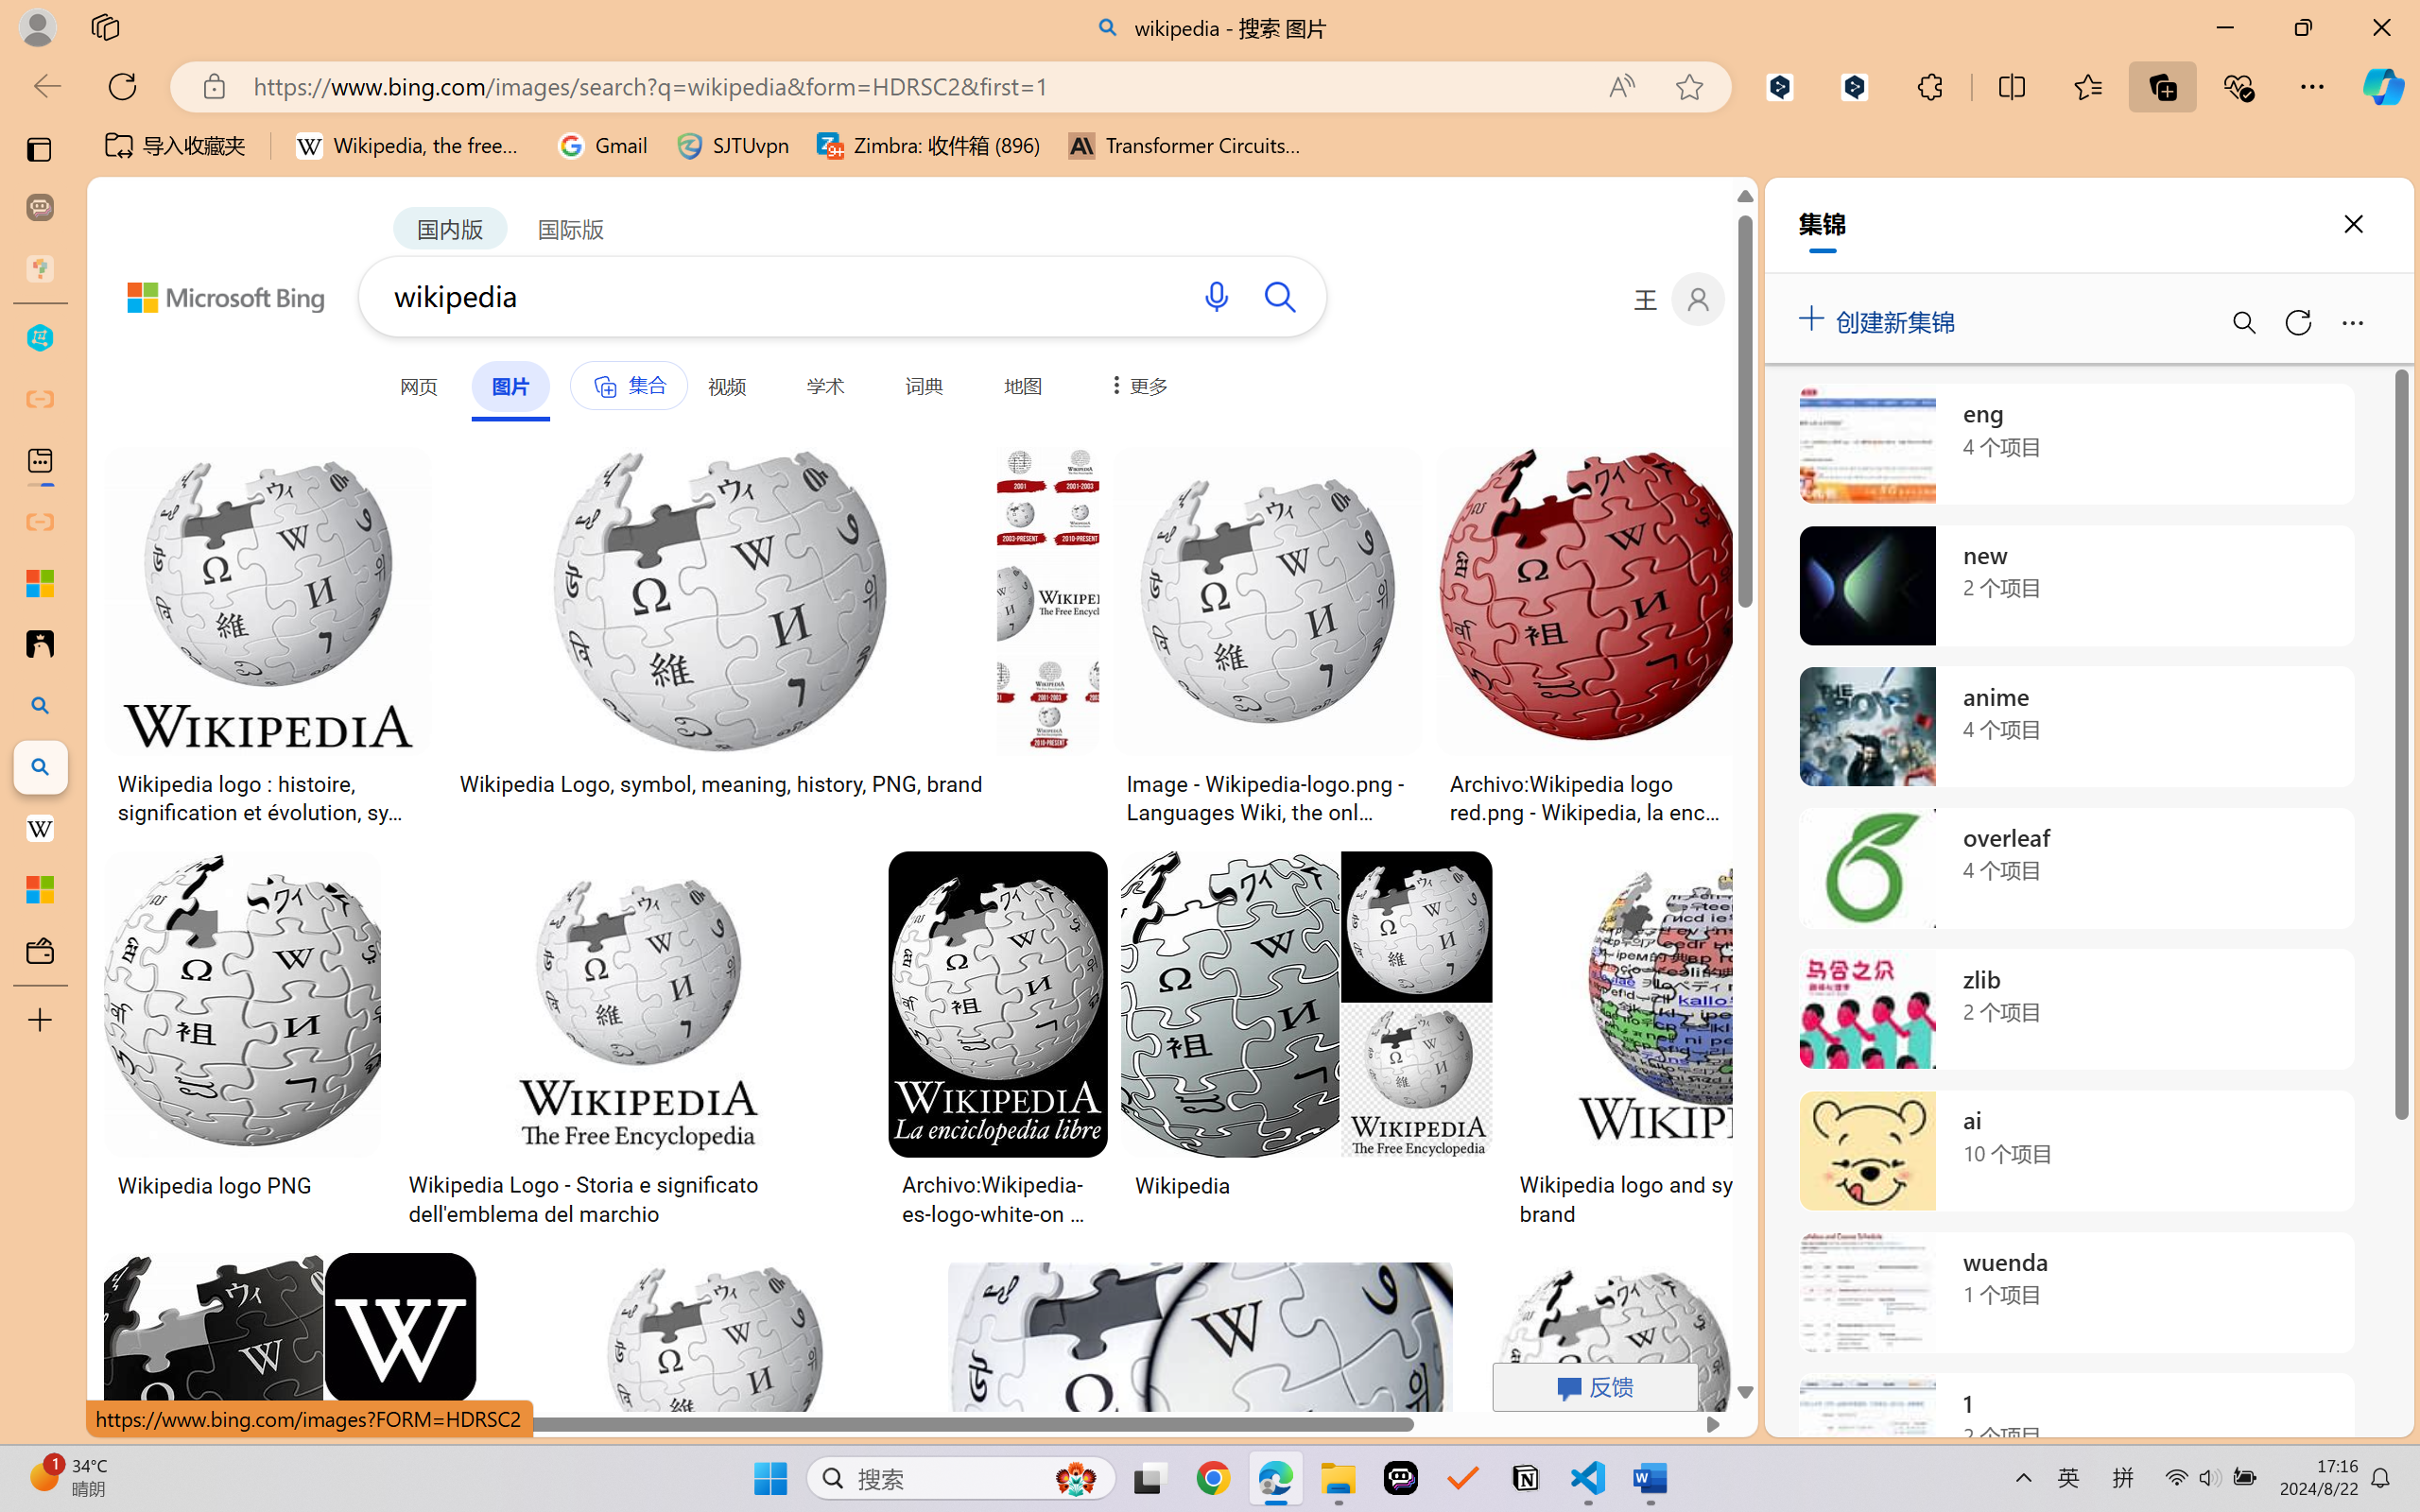 This screenshot has width=2420, height=1512. What do you see at coordinates (2146, 430) in the screenshot?
I see `Czech` at bounding box center [2146, 430].